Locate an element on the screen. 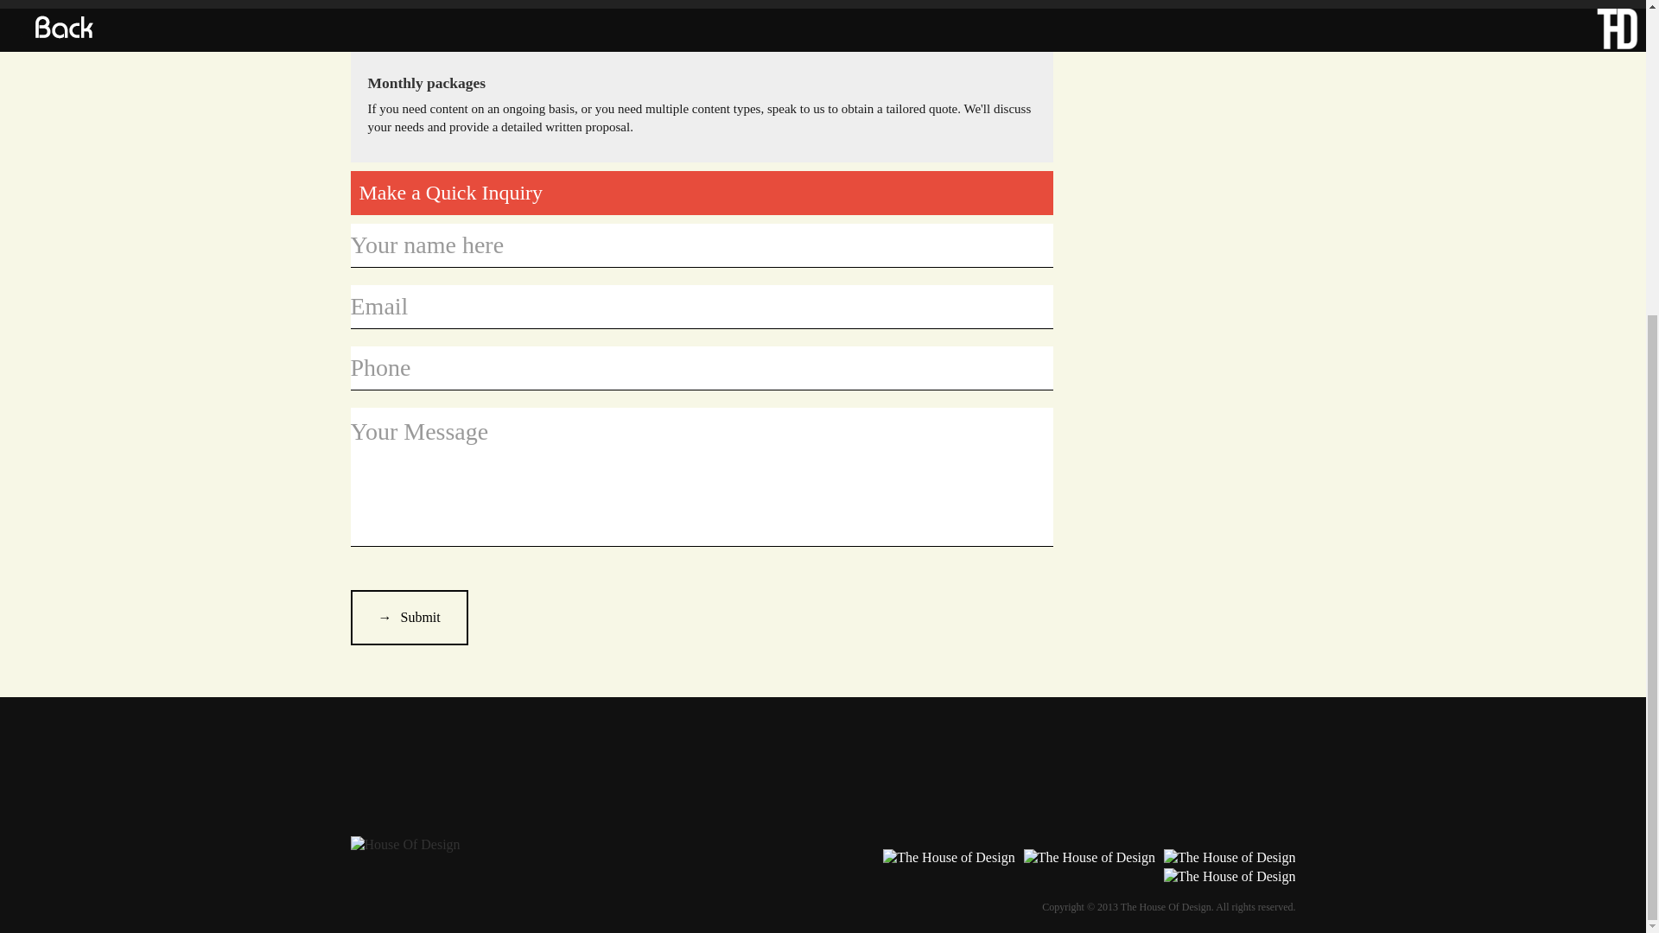 The image size is (1659, 933). The House of Design is located at coordinates (1230, 857).